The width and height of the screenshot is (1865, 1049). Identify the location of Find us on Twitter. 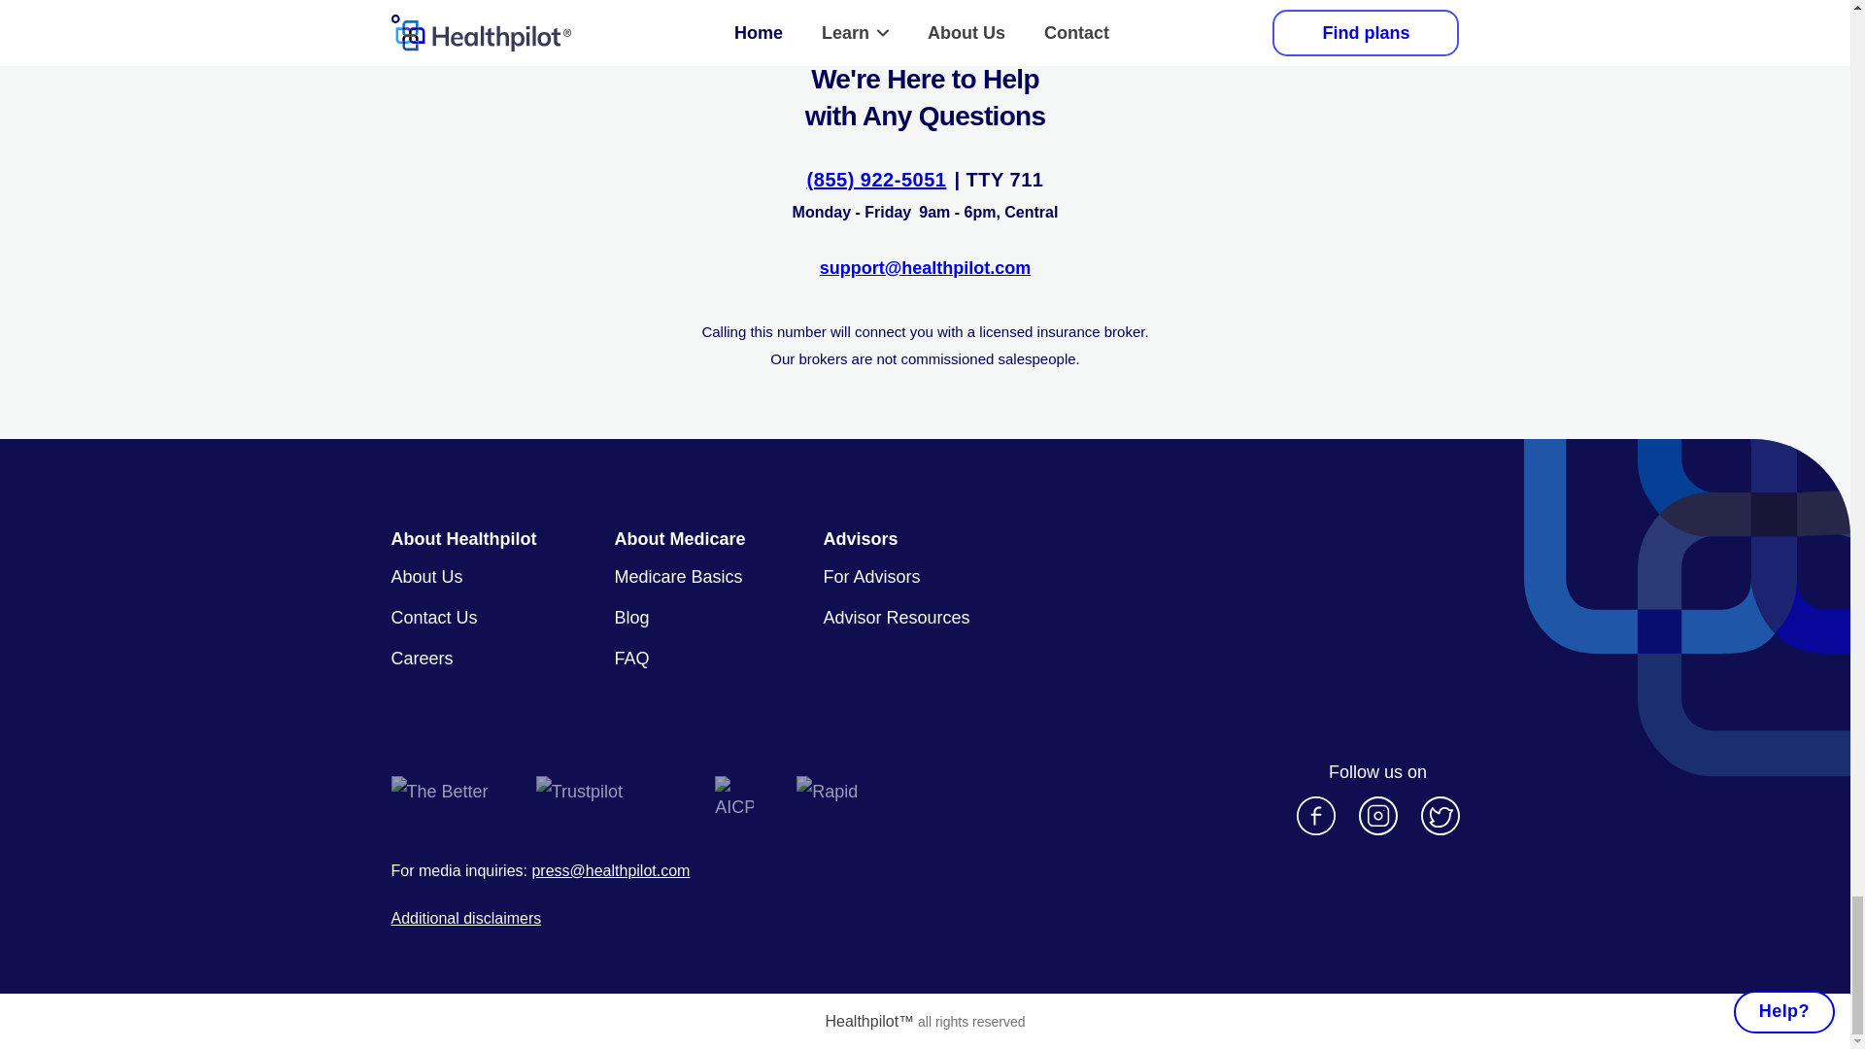
(1439, 815).